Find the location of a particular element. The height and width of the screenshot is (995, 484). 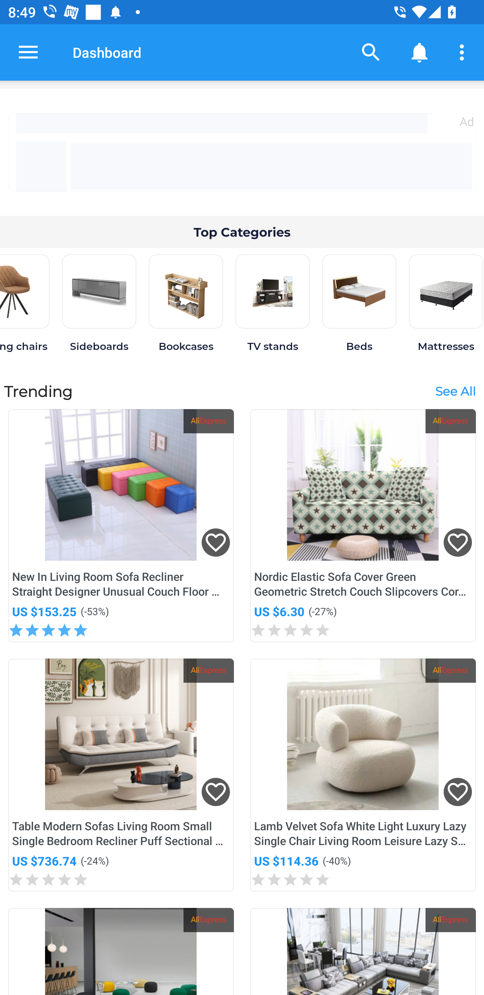

Open navigation drawer is located at coordinates (28, 52).